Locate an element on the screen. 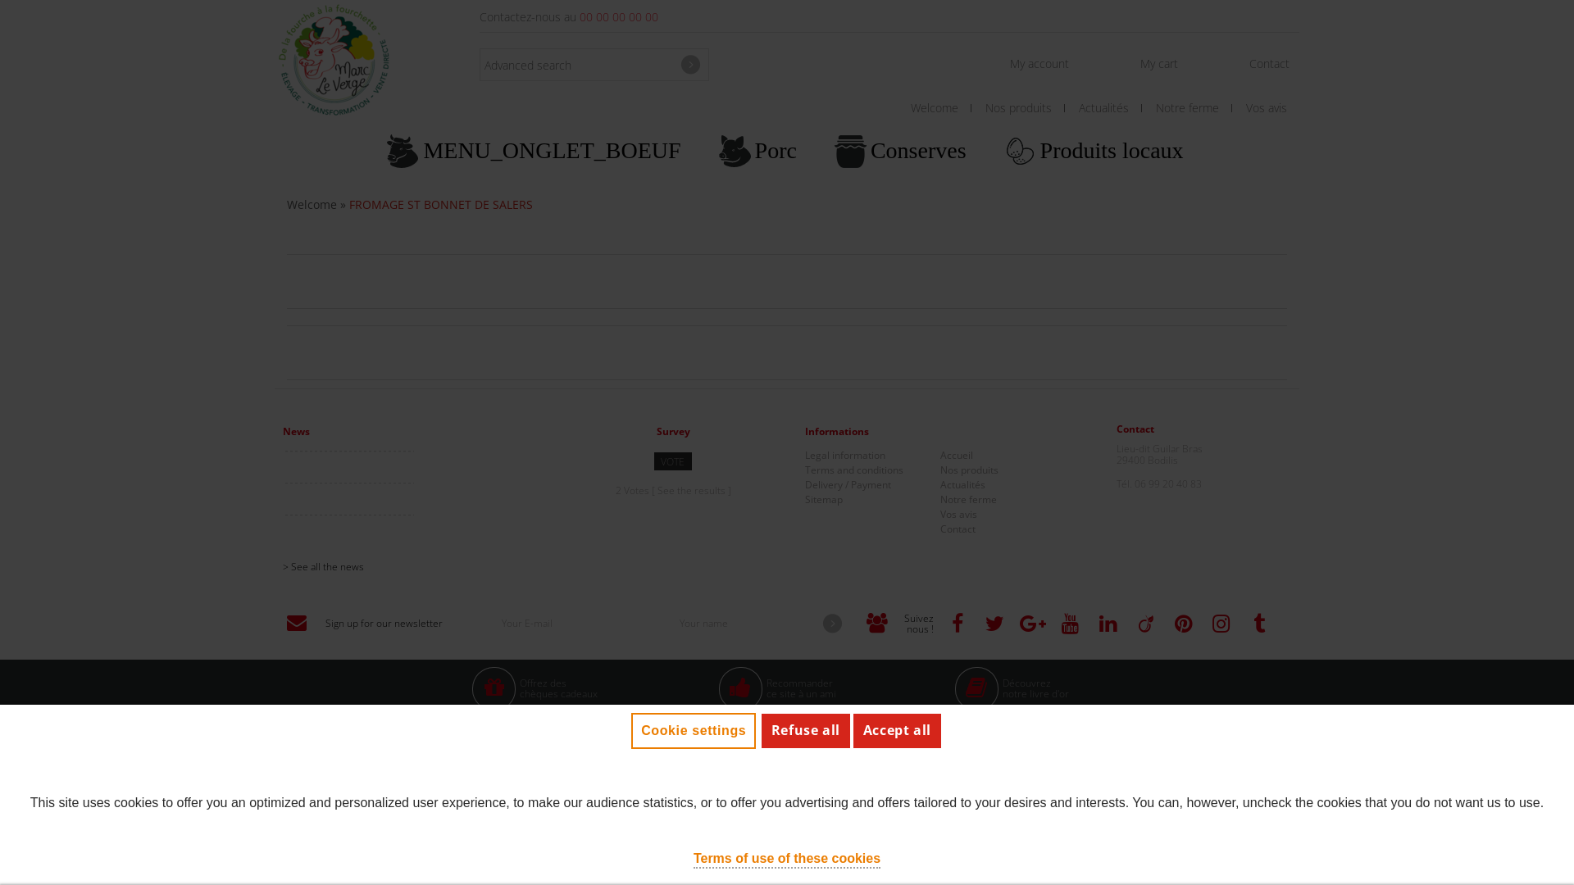 The image size is (1574, 885). Notre ferme is located at coordinates (1194, 108).